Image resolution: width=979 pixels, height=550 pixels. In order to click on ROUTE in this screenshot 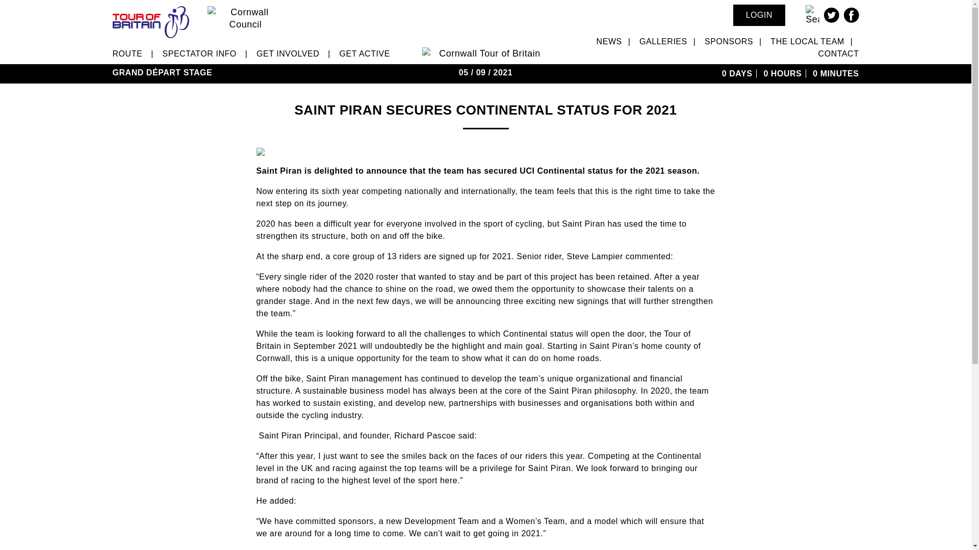, I will do `click(127, 53)`.